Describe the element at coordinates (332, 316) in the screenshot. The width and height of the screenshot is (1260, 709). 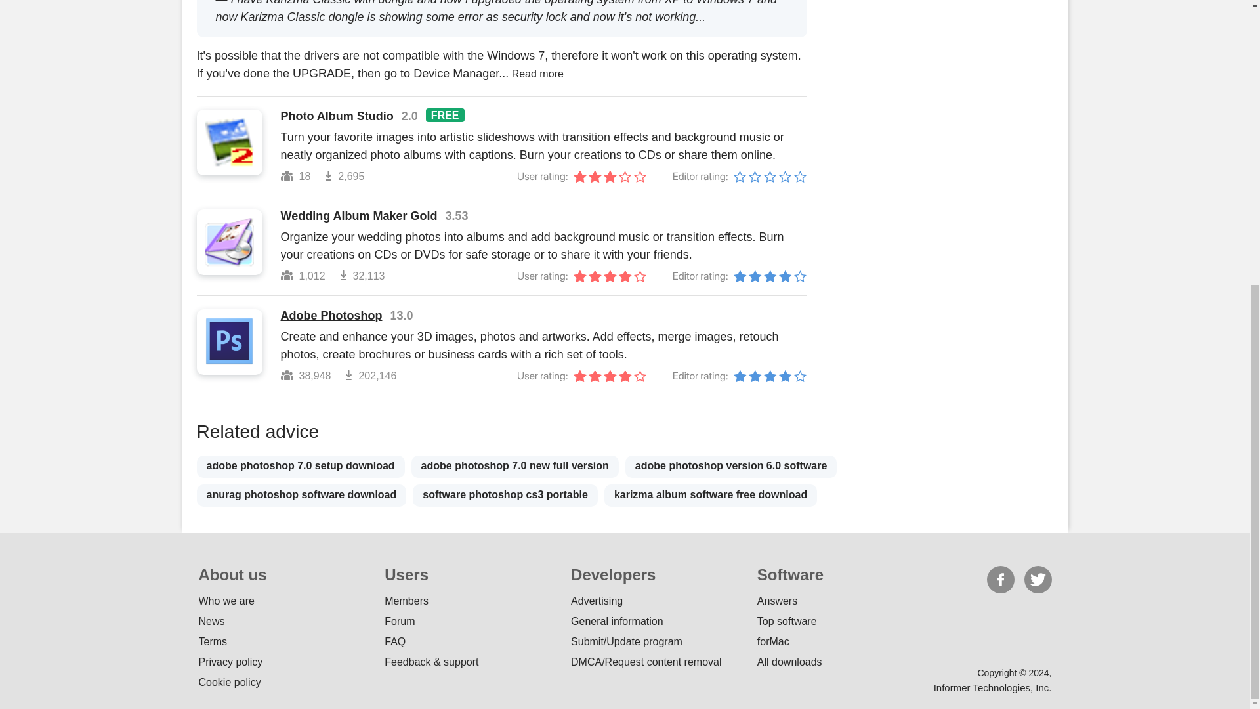
I see `Adobe Photoshop` at that location.